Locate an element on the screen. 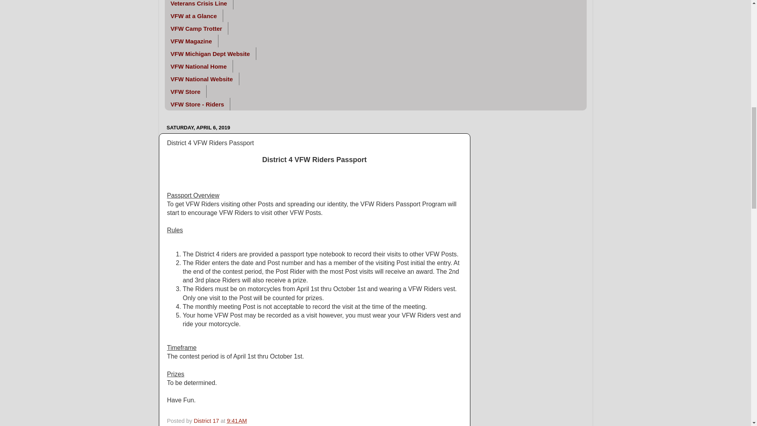 The height and width of the screenshot is (426, 757). VFW Store - Riders is located at coordinates (198, 104).